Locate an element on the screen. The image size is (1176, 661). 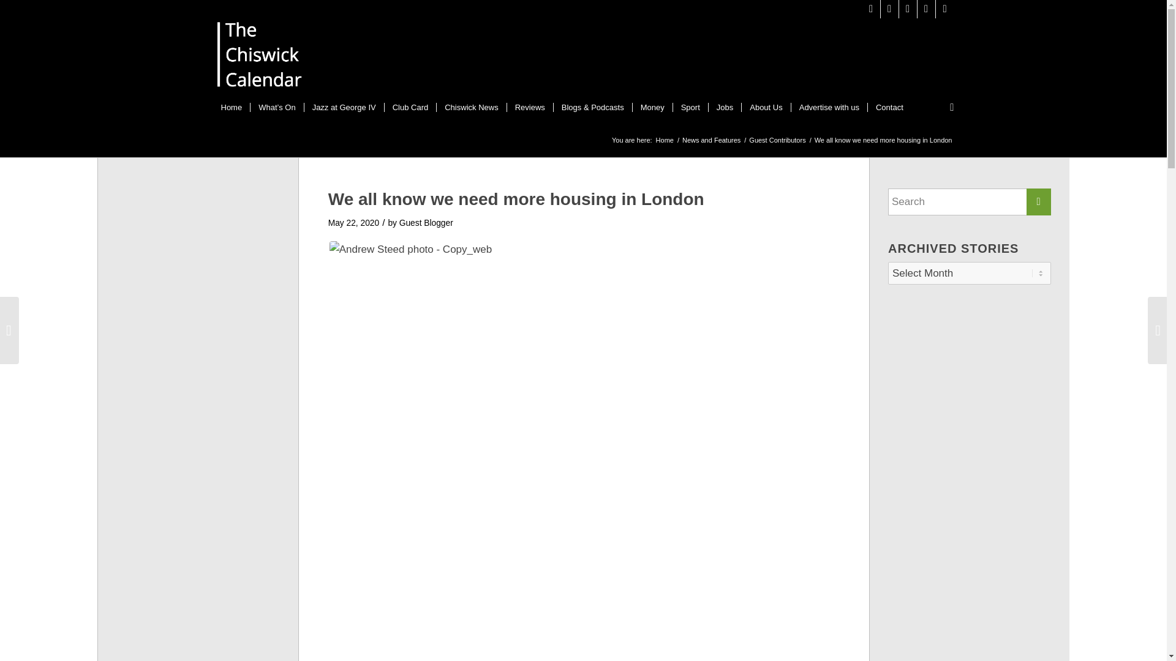
Mail is located at coordinates (944, 9).